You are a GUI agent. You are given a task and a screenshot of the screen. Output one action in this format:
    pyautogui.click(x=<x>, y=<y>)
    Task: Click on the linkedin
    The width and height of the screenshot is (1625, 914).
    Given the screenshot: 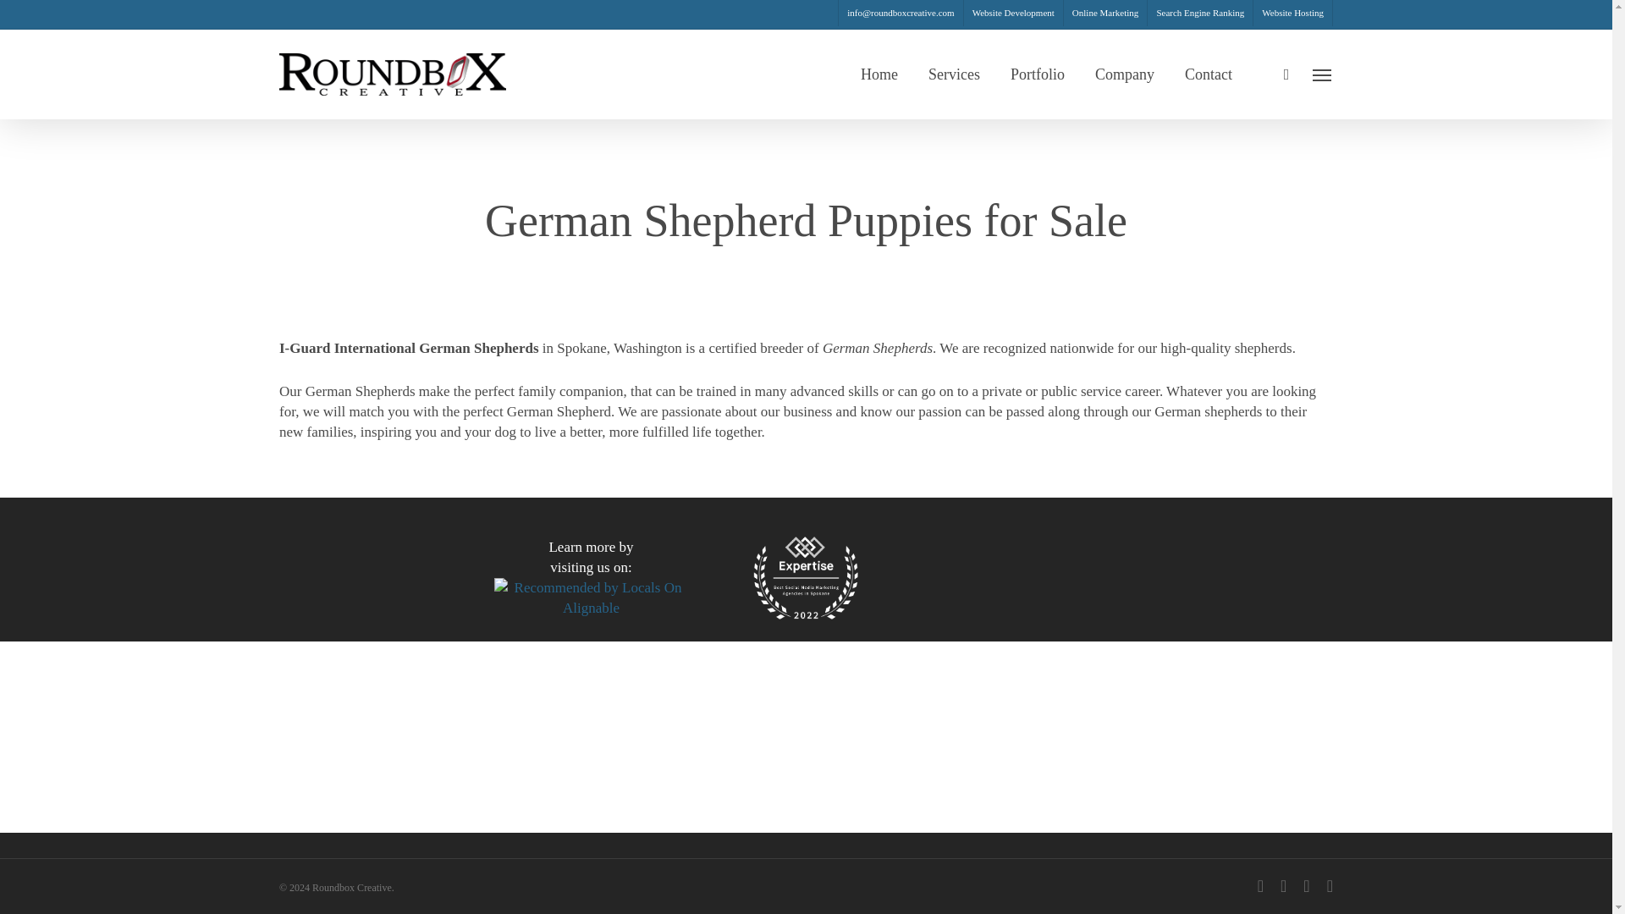 What is the action you would take?
    pyautogui.click(x=1283, y=885)
    